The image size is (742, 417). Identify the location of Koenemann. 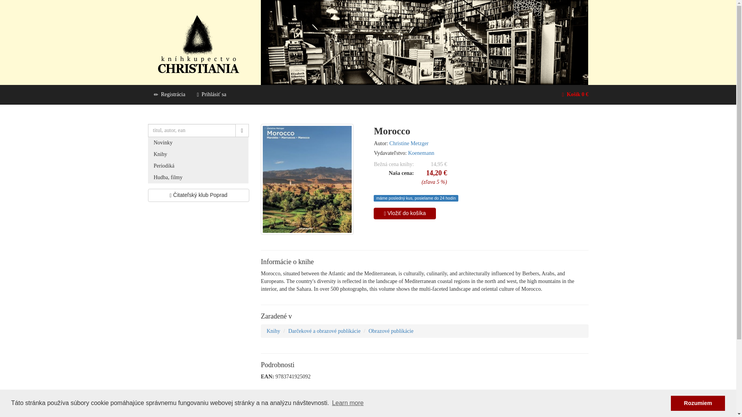
(421, 153).